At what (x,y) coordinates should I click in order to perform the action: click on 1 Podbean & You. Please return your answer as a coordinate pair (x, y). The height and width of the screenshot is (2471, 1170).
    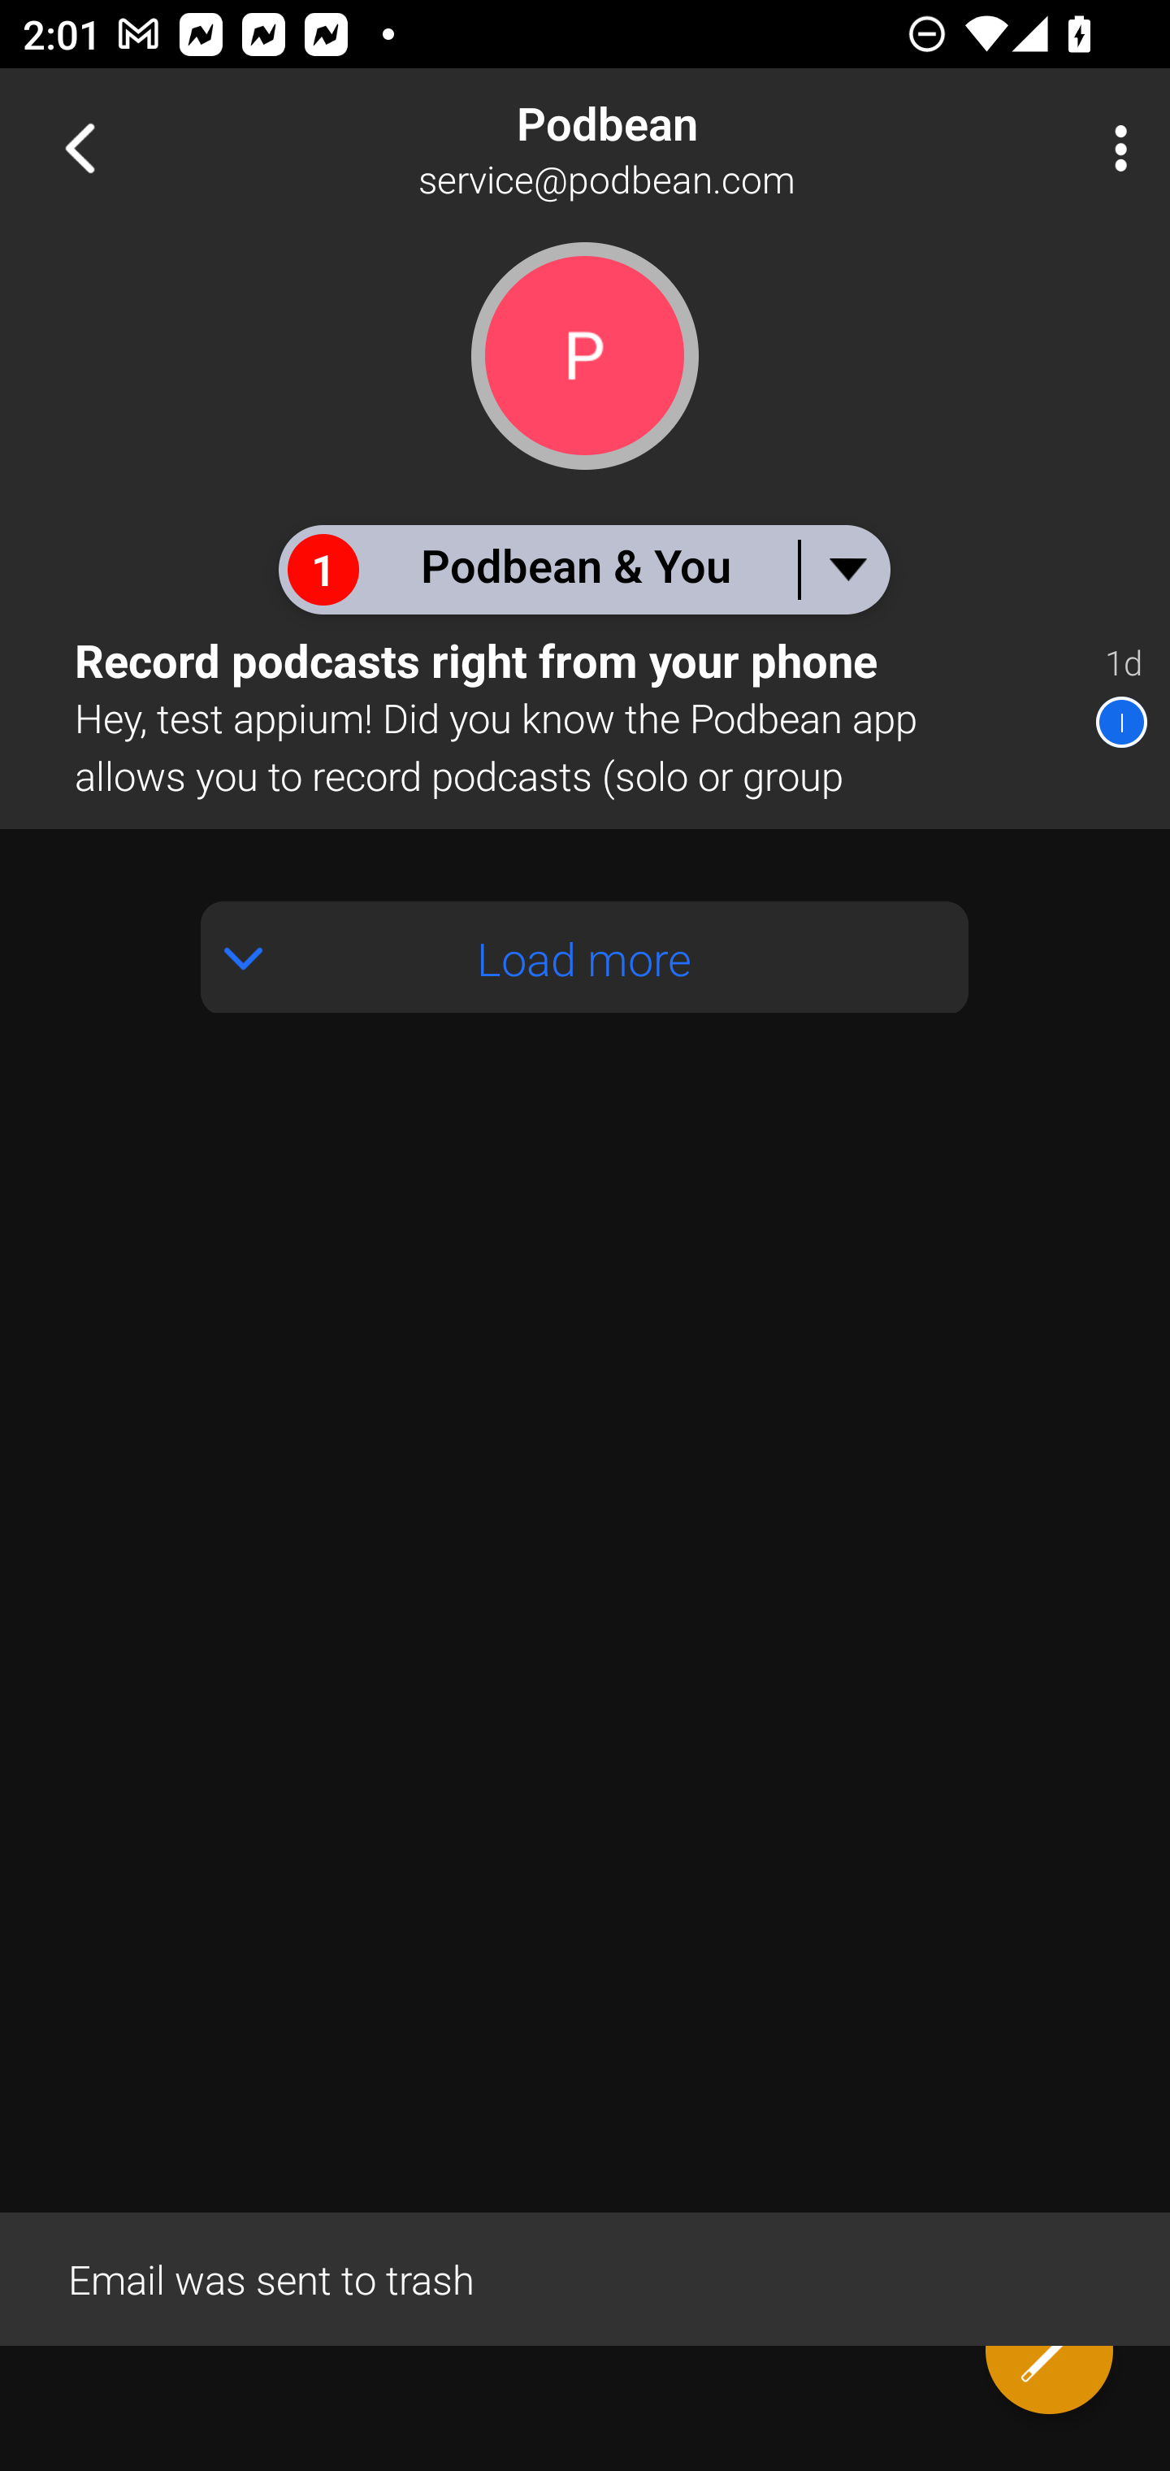
    Looking at the image, I should click on (583, 569).